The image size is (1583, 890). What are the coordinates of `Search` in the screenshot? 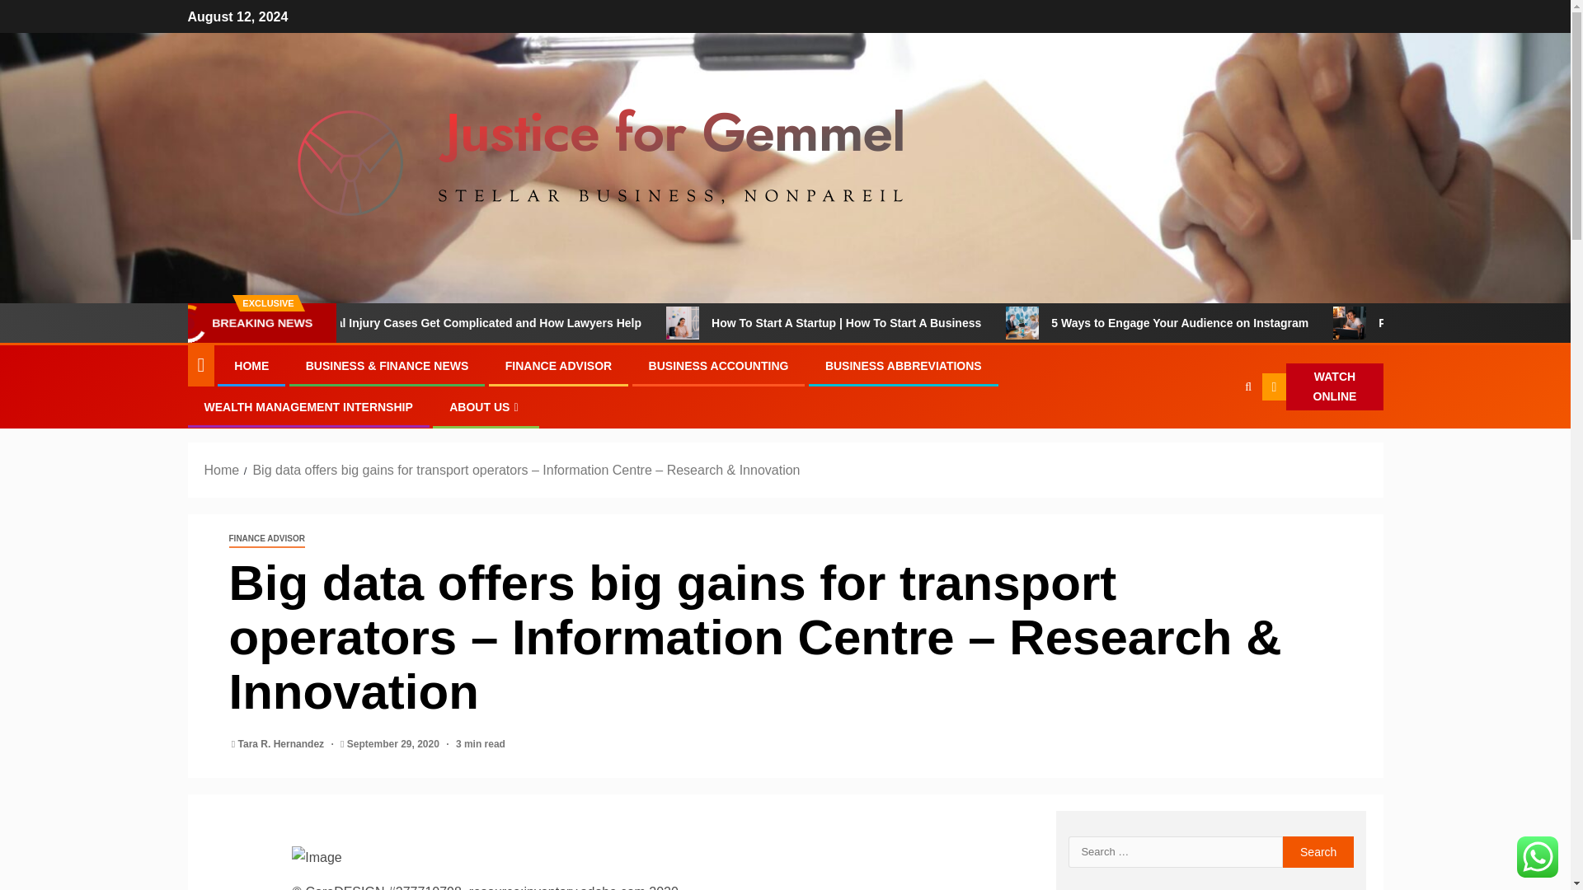 It's located at (1318, 852).